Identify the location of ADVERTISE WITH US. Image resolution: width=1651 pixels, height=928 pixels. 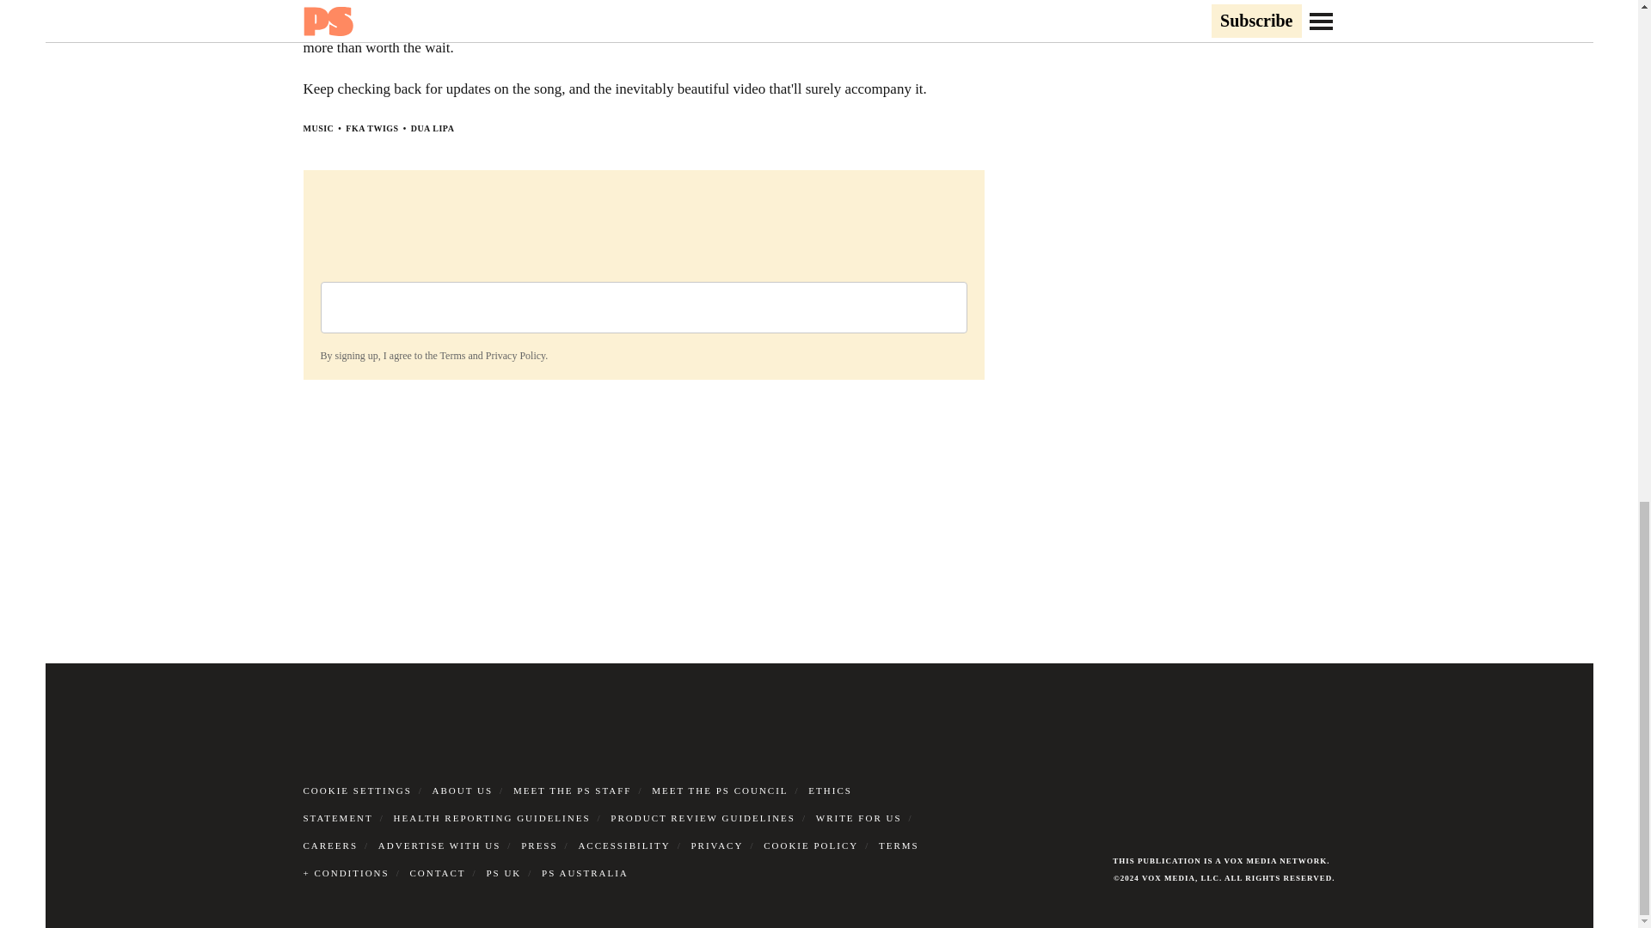
(439, 846).